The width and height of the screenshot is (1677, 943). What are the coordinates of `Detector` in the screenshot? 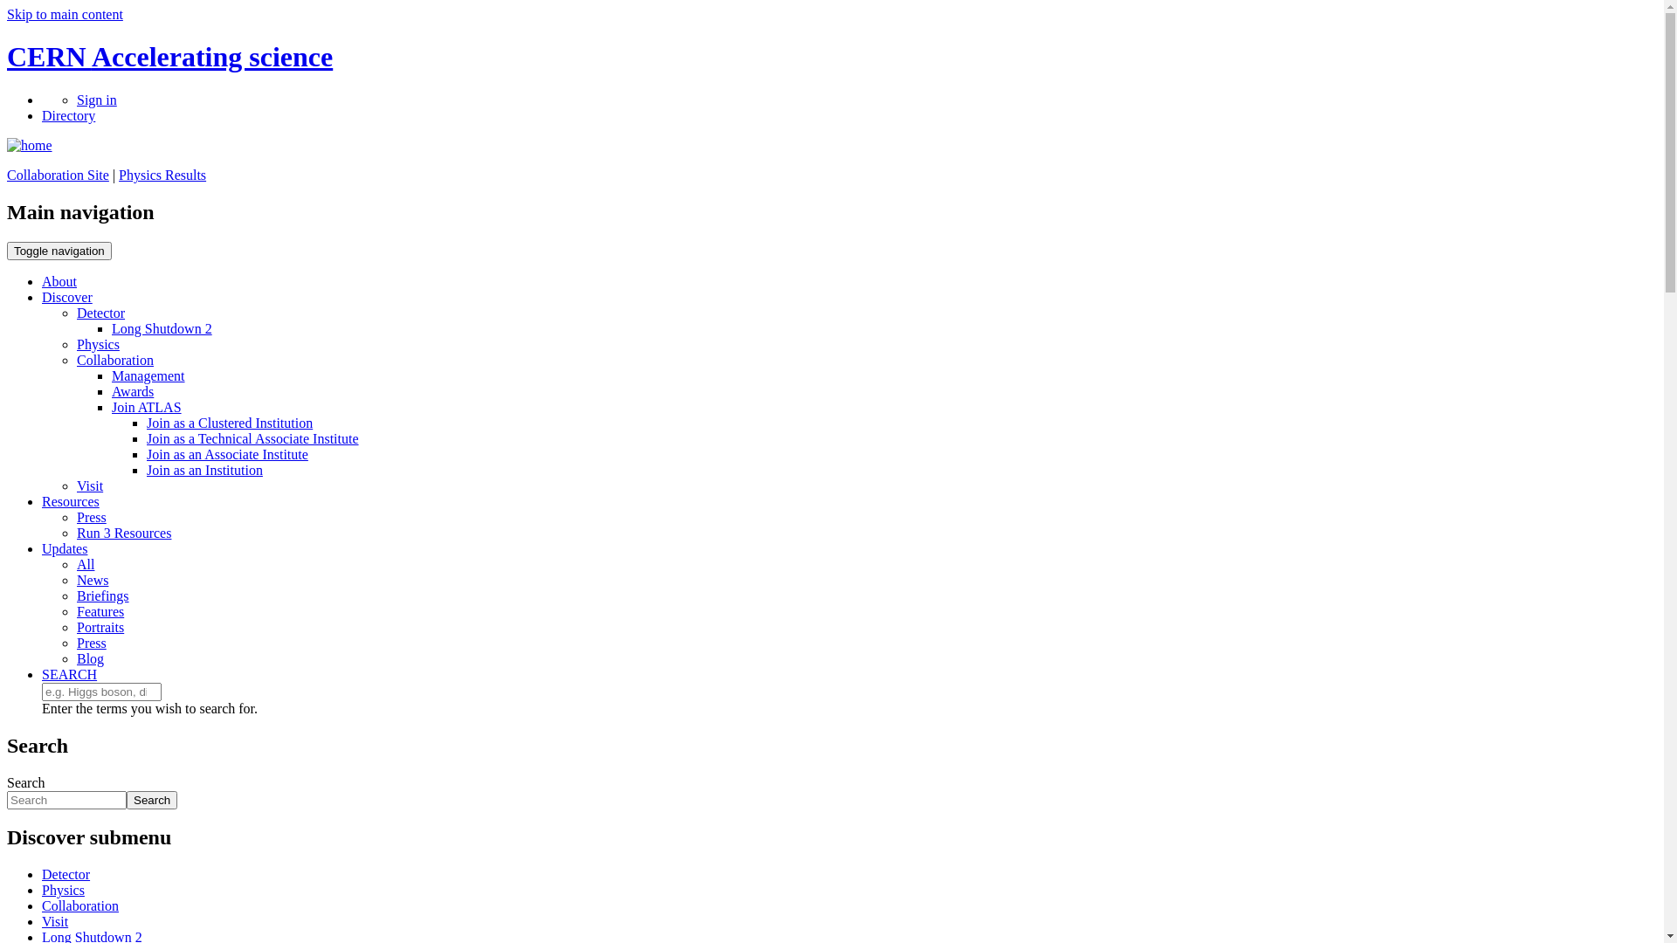 It's located at (66, 875).